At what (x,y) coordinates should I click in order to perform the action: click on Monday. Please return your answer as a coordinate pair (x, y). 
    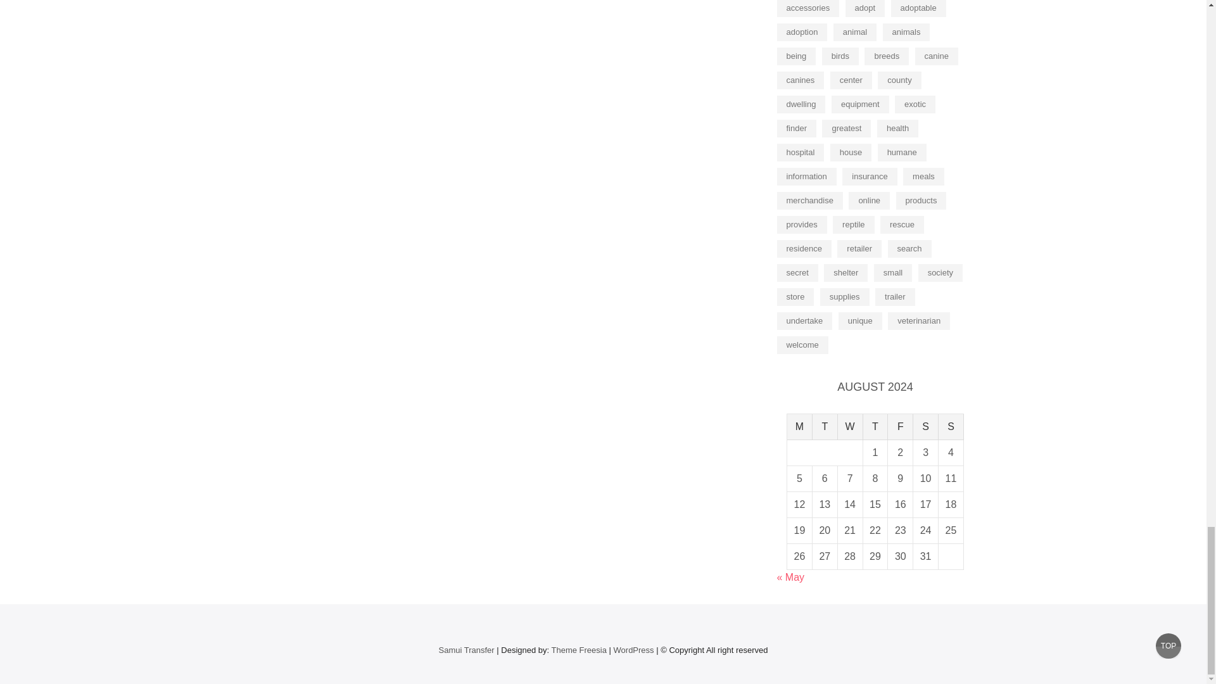
    Looking at the image, I should click on (799, 427).